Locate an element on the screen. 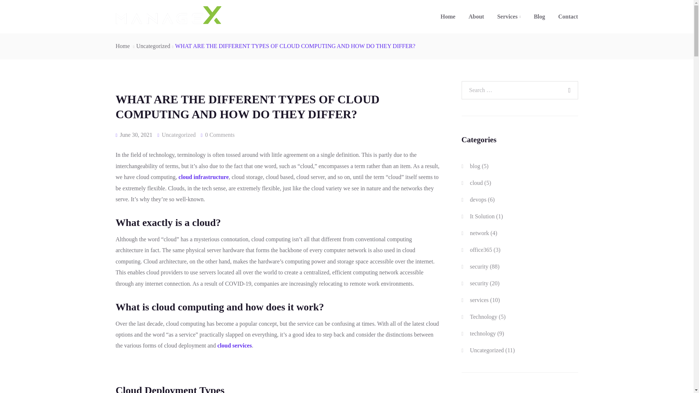  blog is located at coordinates (475, 166).